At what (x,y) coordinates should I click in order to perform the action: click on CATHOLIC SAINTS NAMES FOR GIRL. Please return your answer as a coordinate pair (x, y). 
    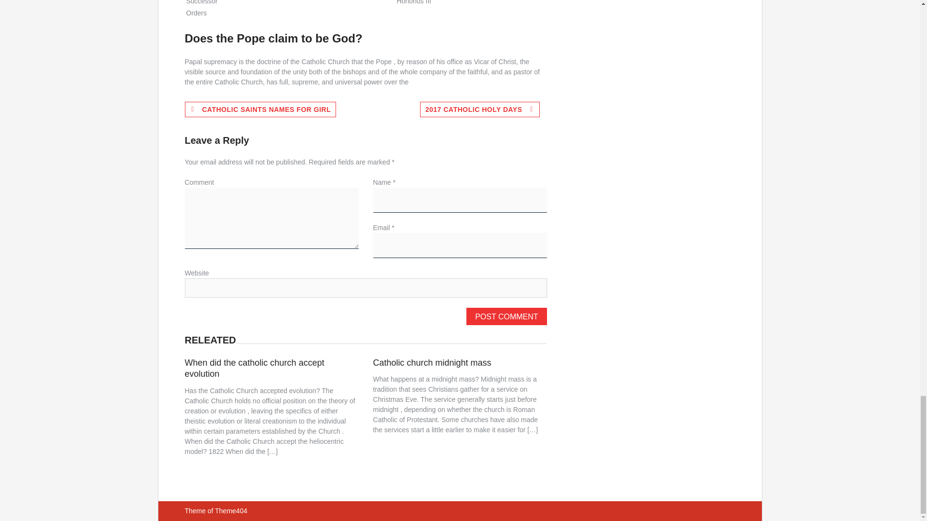
    Looking at the image, I should click on (260, 109).